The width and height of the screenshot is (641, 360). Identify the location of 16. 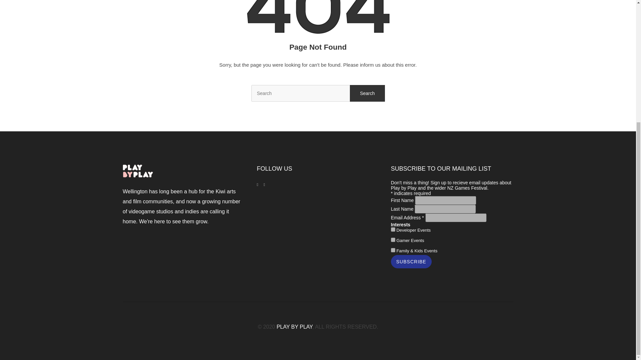
(393, 250).